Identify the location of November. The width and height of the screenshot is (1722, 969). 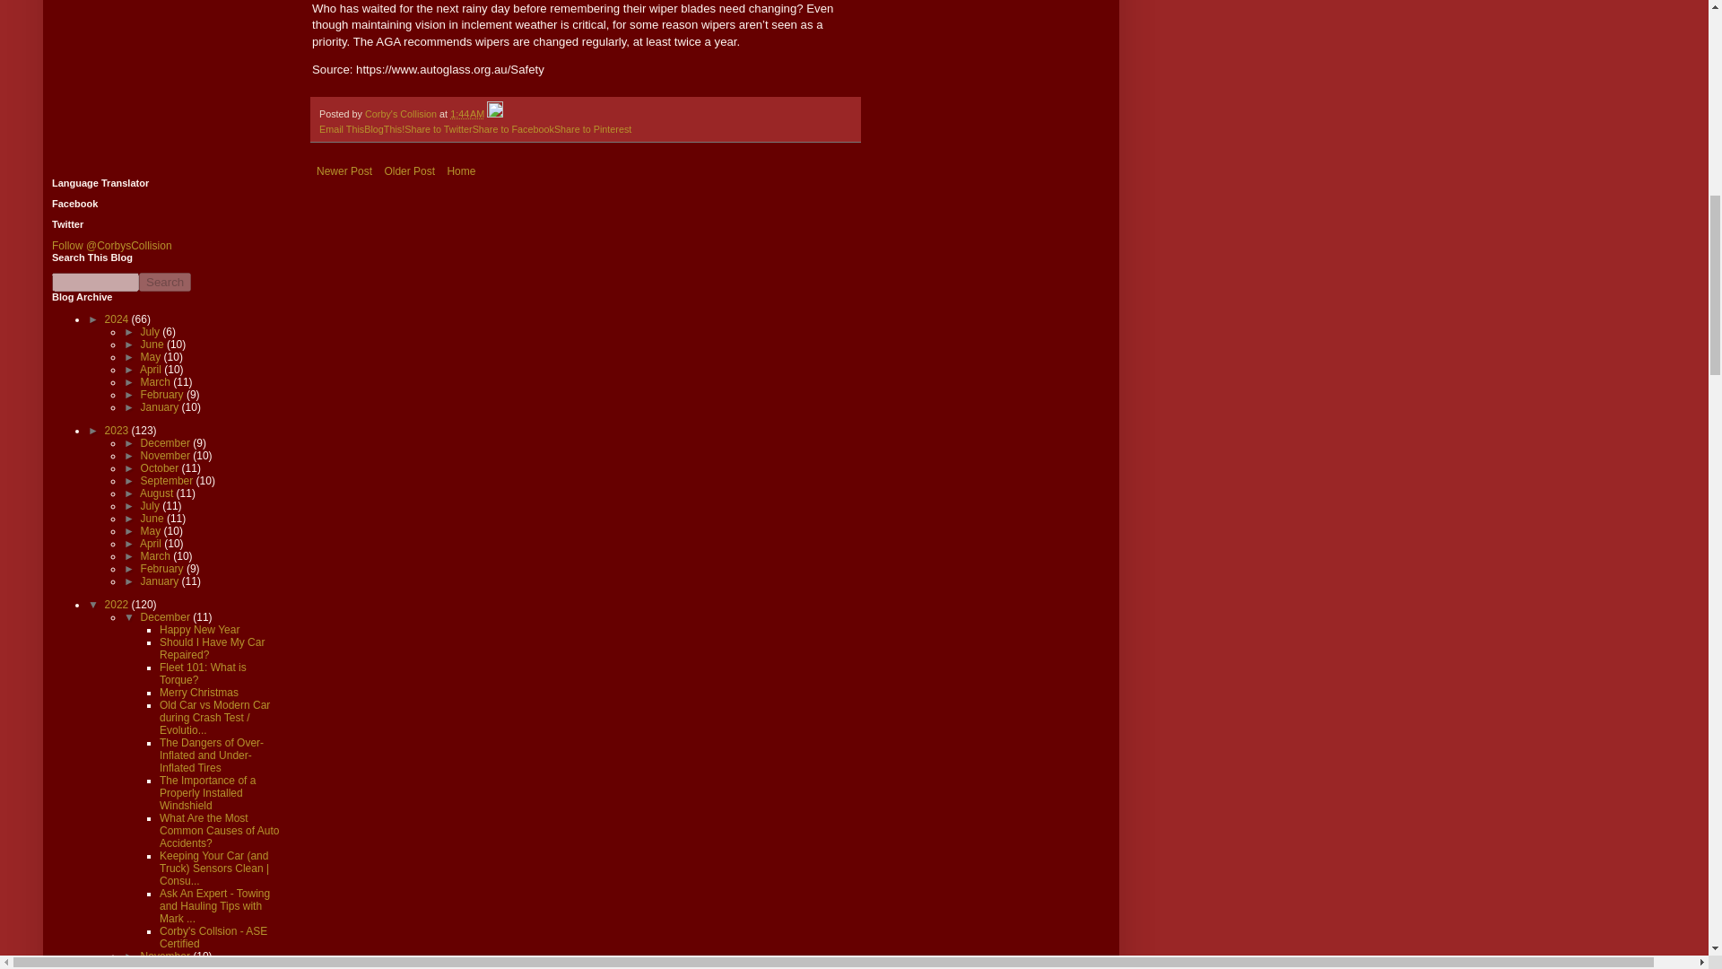
(167, 456).